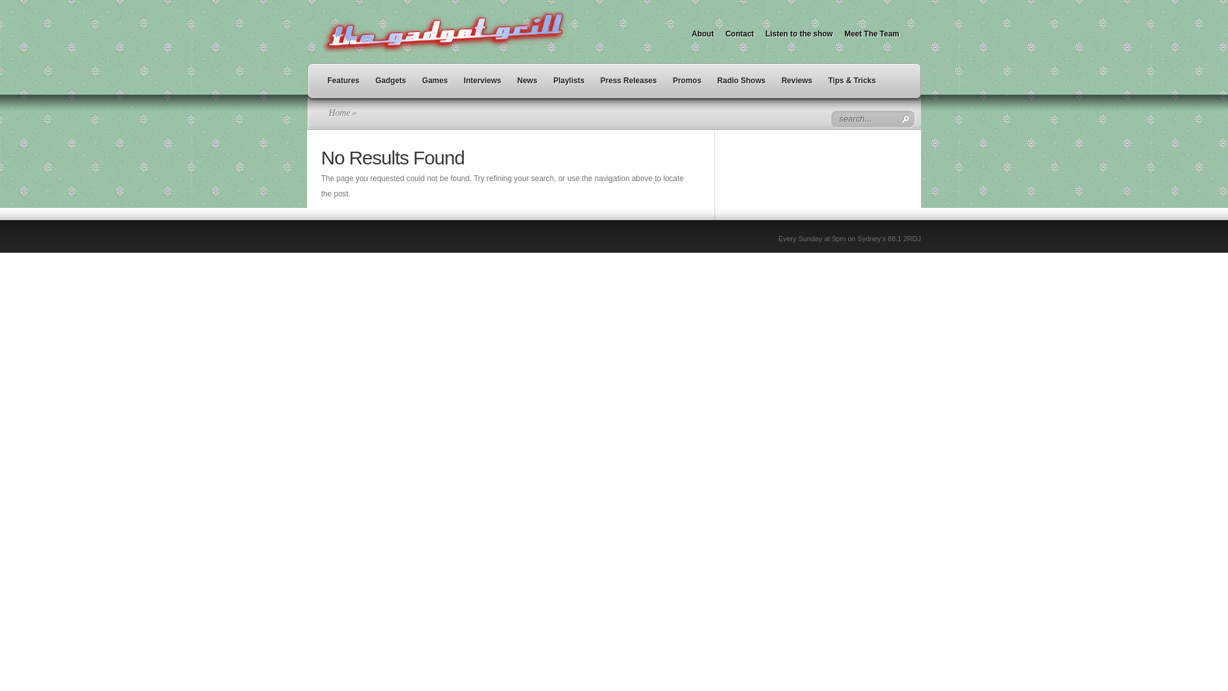 This screenshot has width=1228, height=691. I want to click on Reviews, so click(797, 85).